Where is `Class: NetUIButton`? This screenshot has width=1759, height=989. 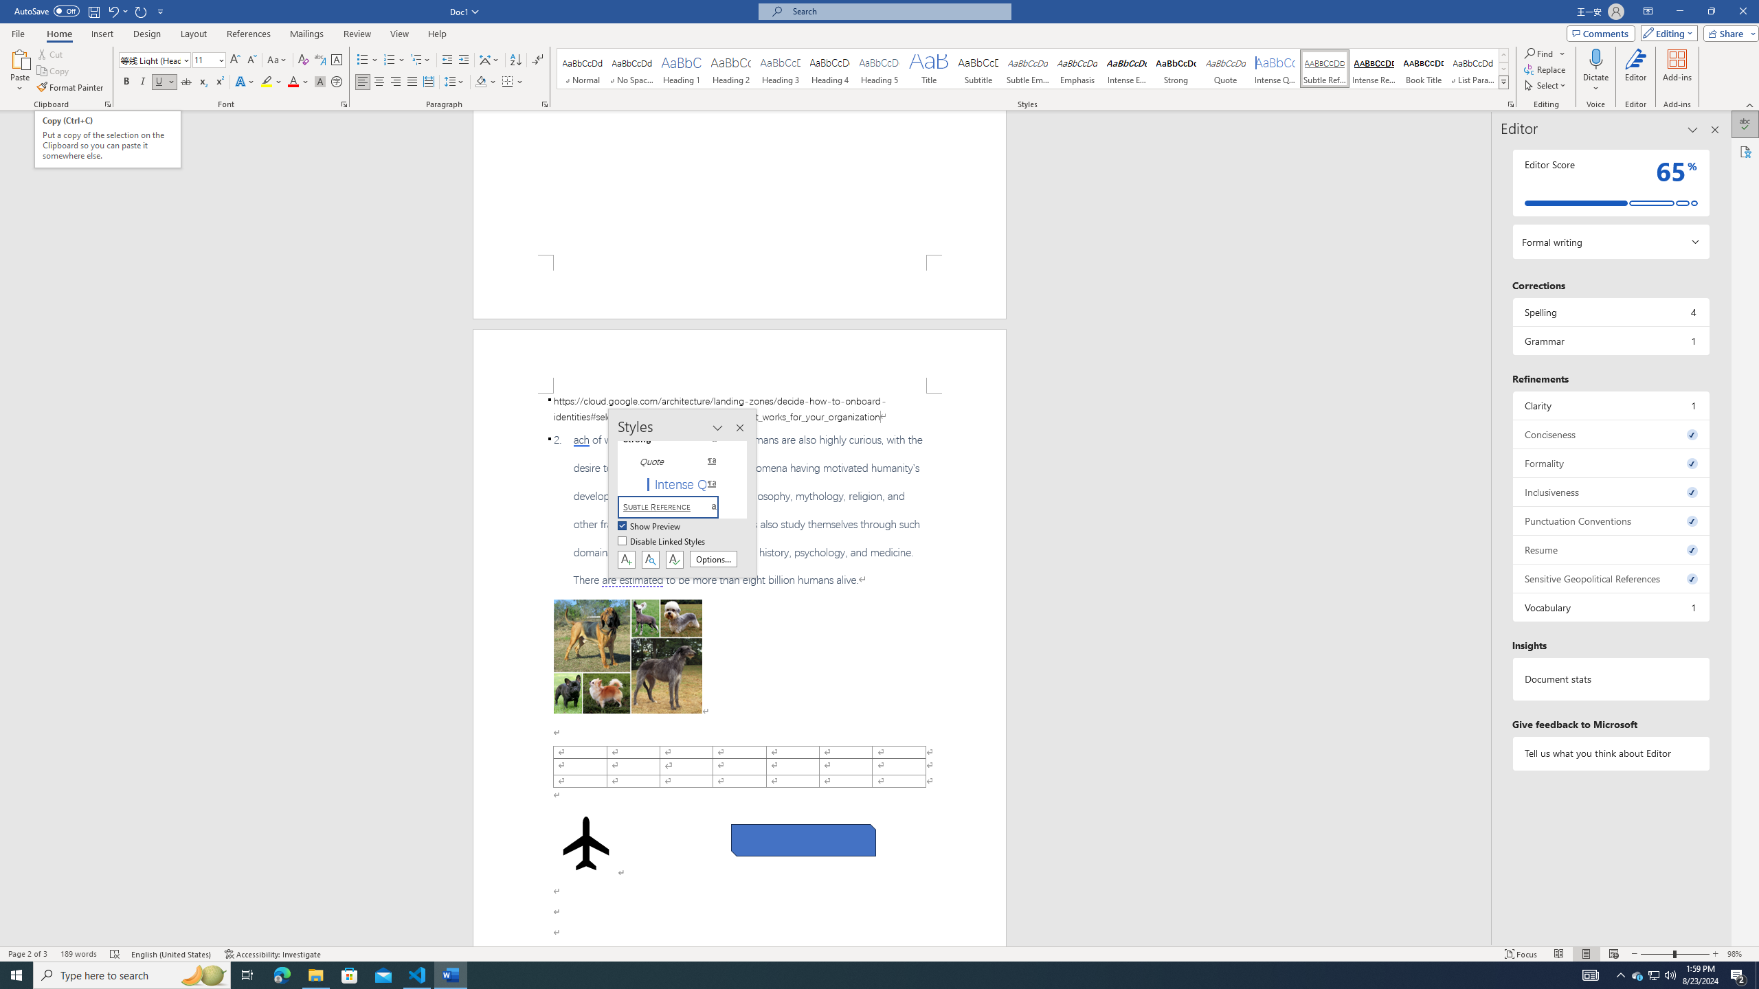
Class: NetUIButton is located at coordinates (675, 559).